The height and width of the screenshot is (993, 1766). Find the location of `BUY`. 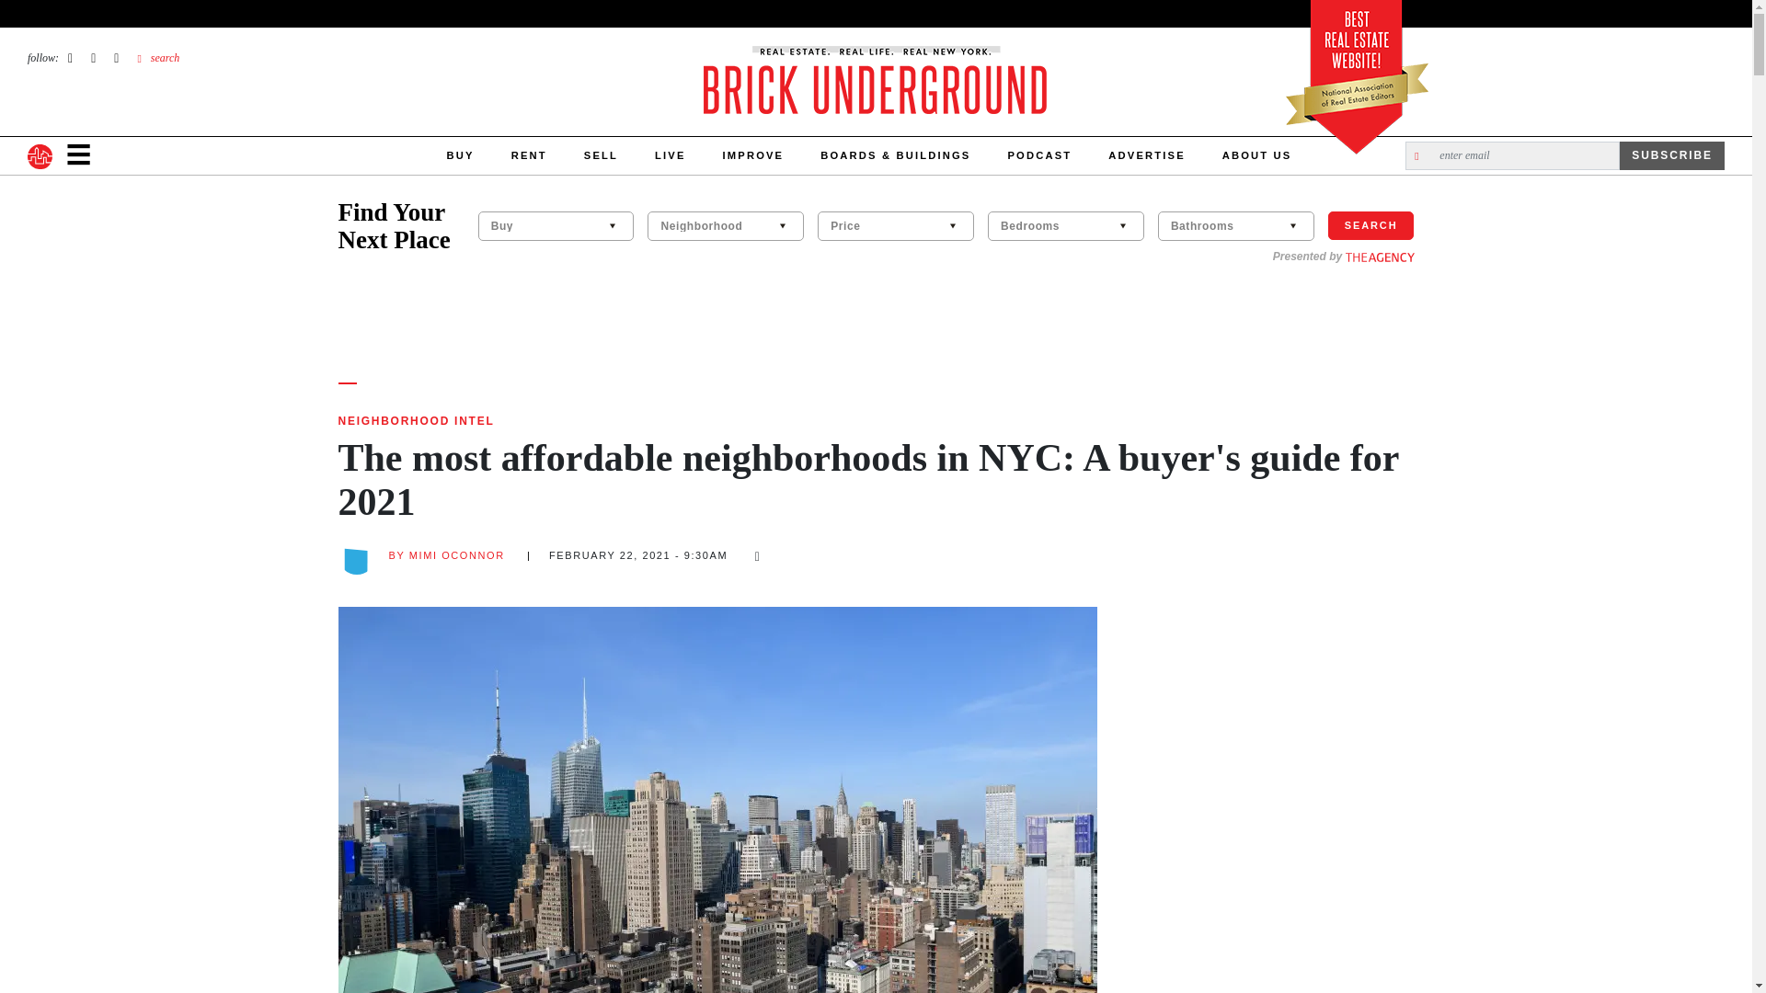

BUY is located at coordinates (460, 156).